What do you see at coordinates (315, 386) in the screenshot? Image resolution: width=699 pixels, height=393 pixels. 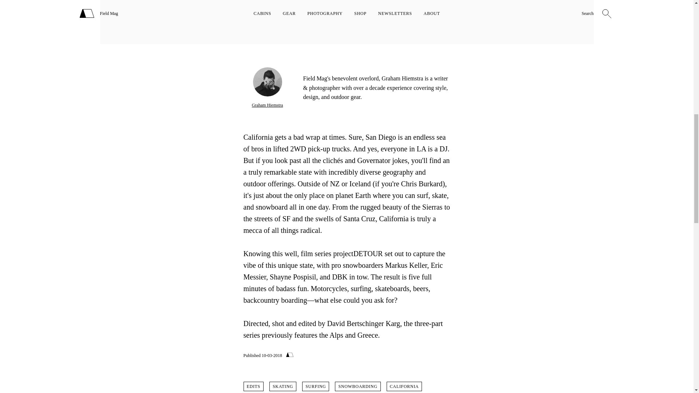 I see `SURFING` at bounding box center [315, 386].